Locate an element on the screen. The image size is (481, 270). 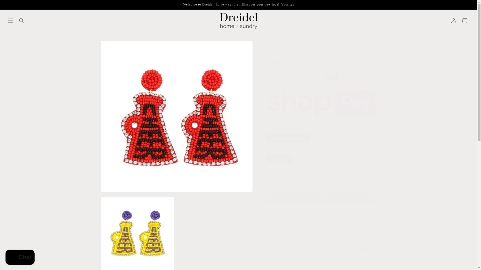
1 is located at coordinates (283, 179).